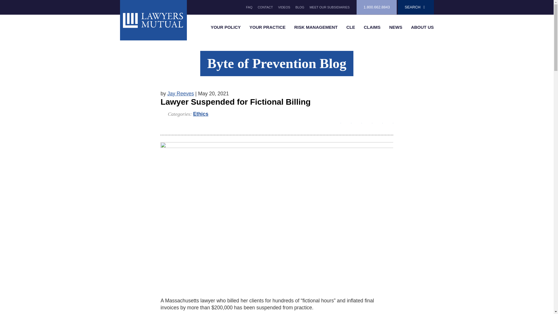 This screenshot has width=558, height=314. What do you see at coordinates (316, 27) in the screenshot?
I see `RISK MANAGEMENT` at bounding box center [316, 27].